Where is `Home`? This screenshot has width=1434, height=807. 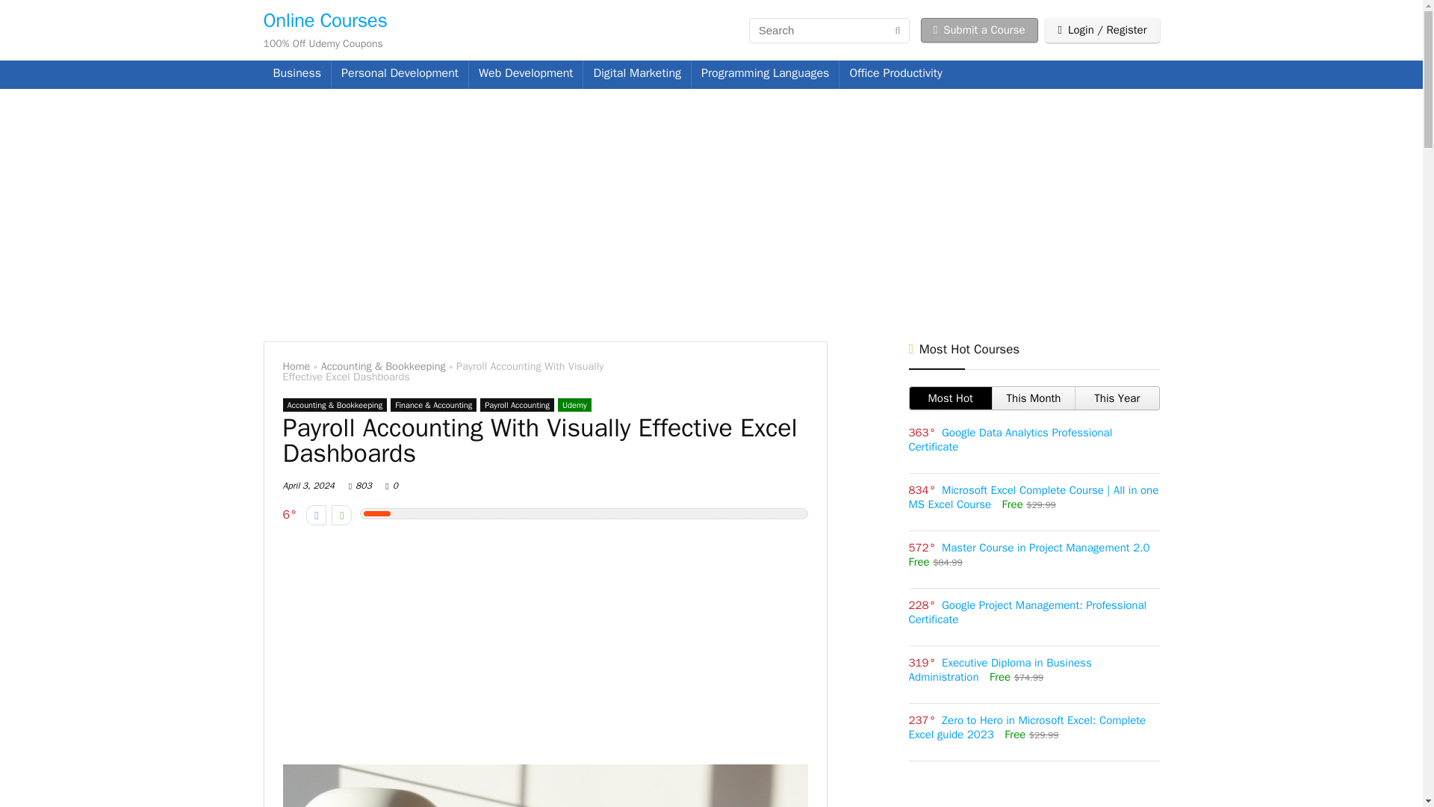 Home is located at coordinates (296, 365).